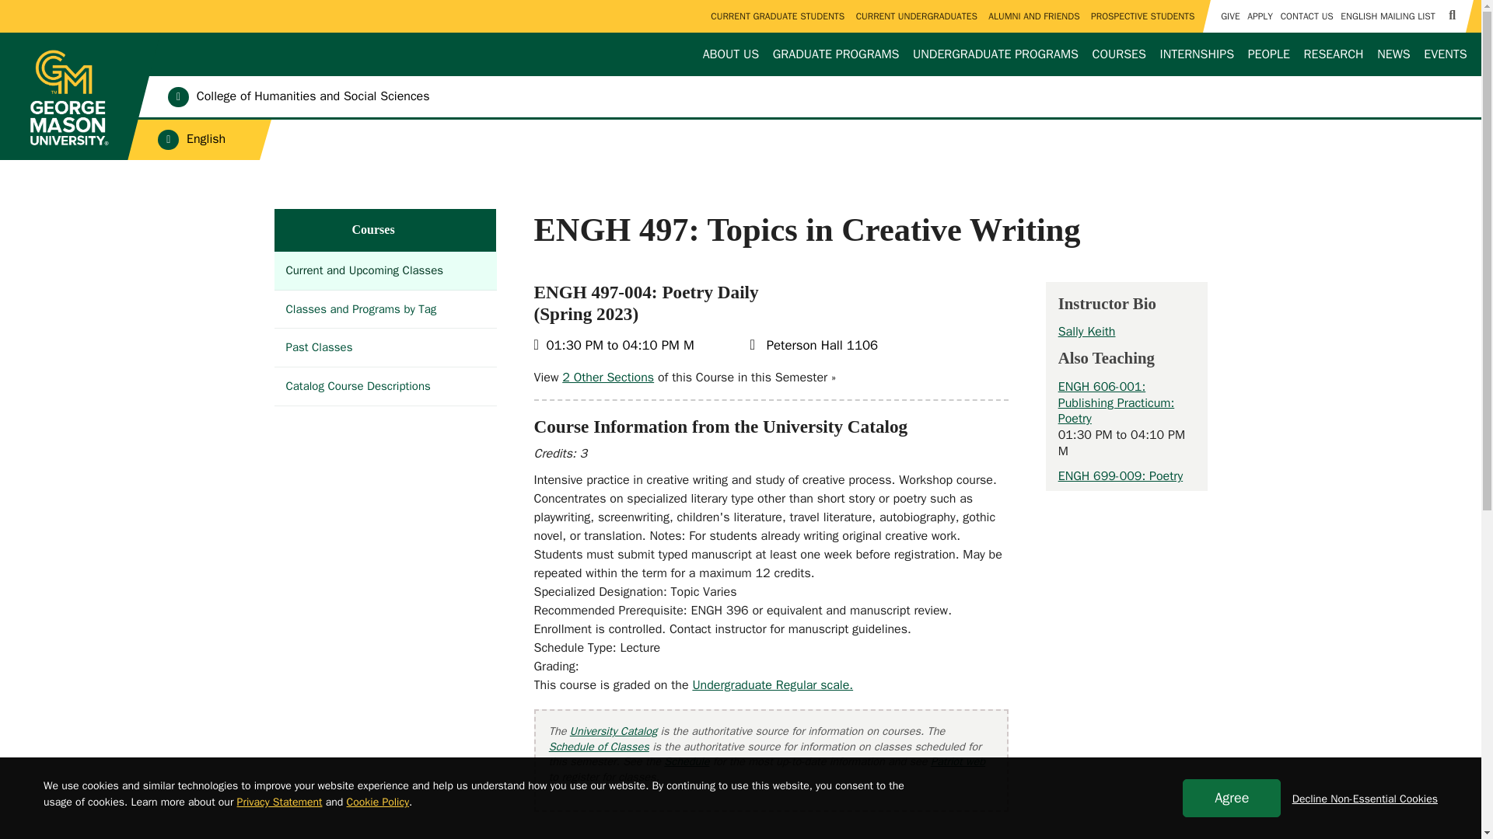 This screenshot has height=839, width=1493. What do you see at coordinates (1118, 54) in the screenshot?
I see `Courses` at bounding box center [1118, 54].